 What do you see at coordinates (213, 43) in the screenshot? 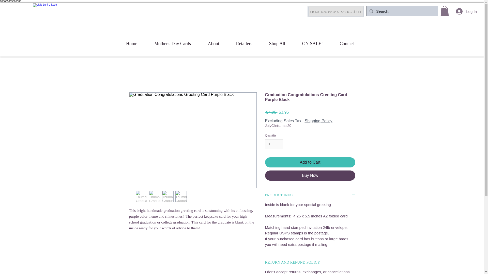
I see `About` at bounding box center [213, 43].